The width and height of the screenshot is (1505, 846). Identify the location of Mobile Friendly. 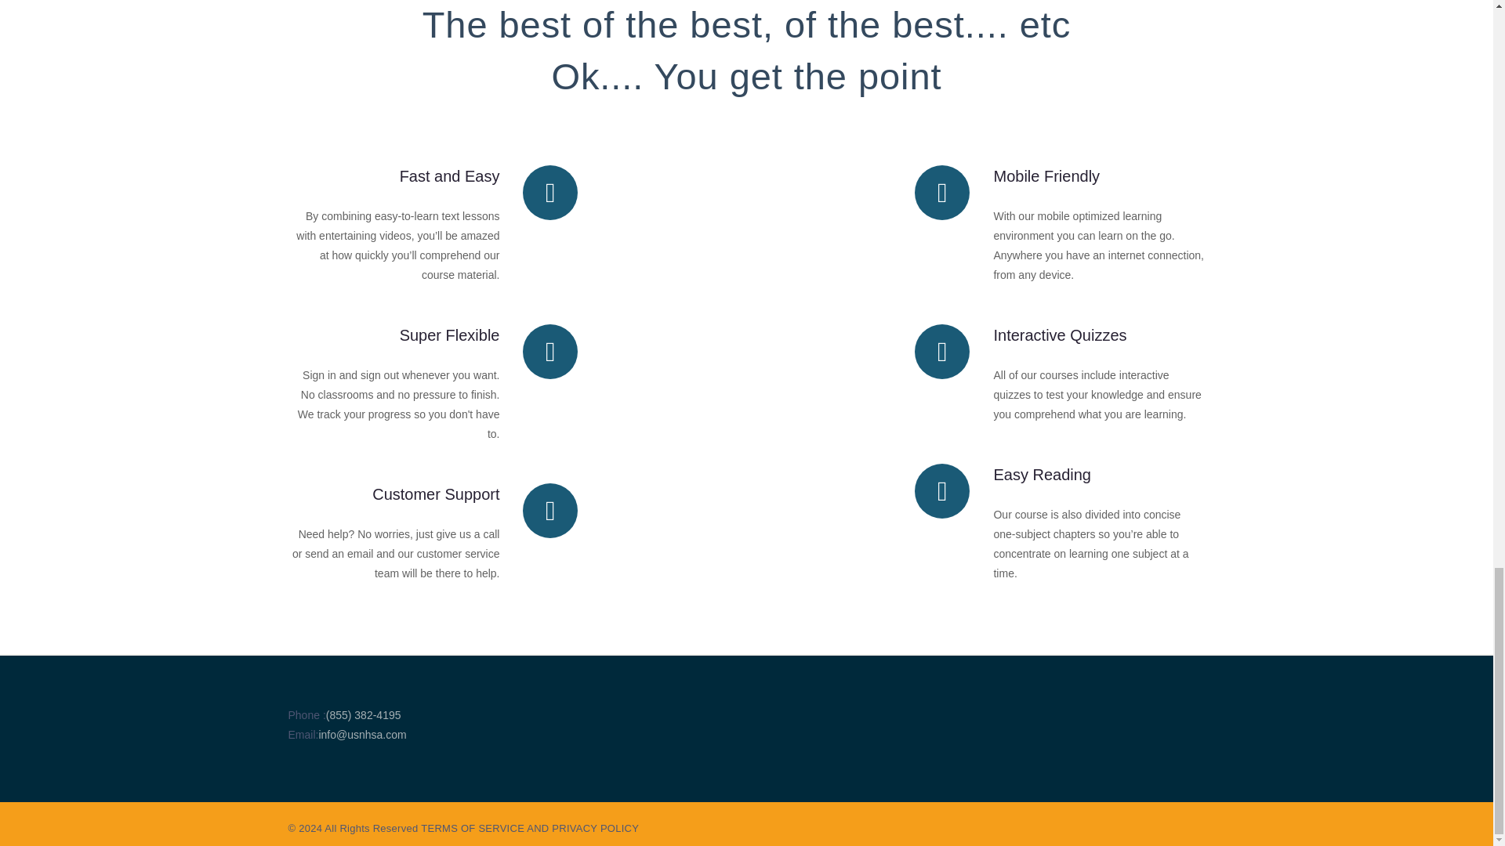
(1046, 175).